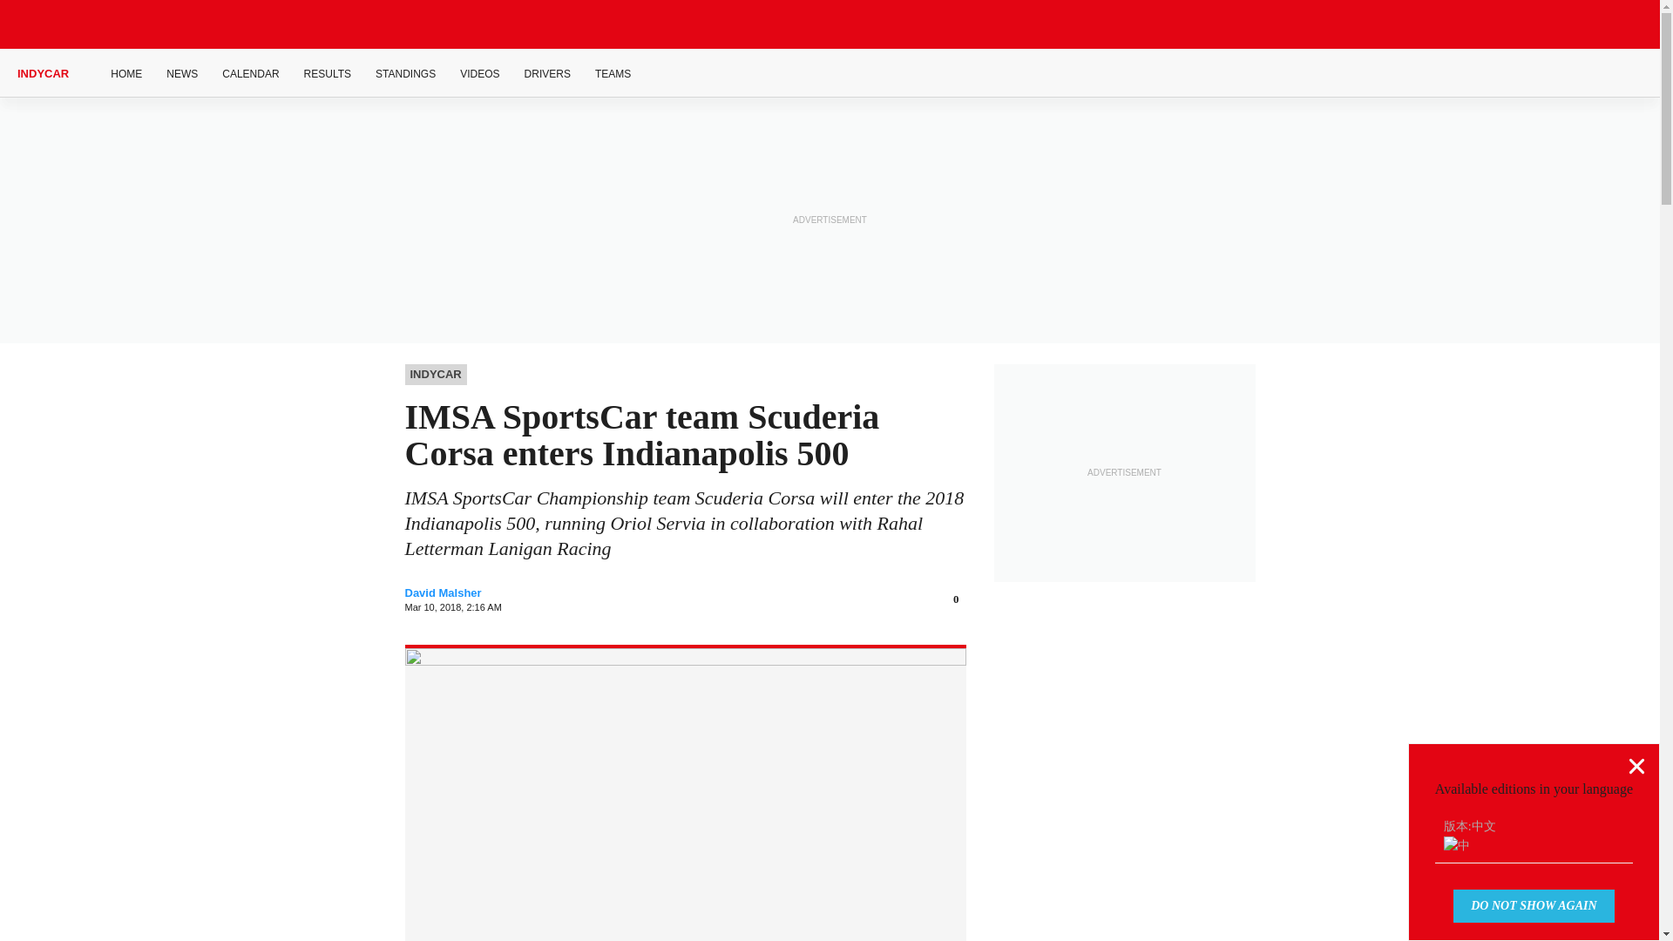  Describe the element at coordinates (547, 74) in the screenshot. I see `DRIVERS` at that location.